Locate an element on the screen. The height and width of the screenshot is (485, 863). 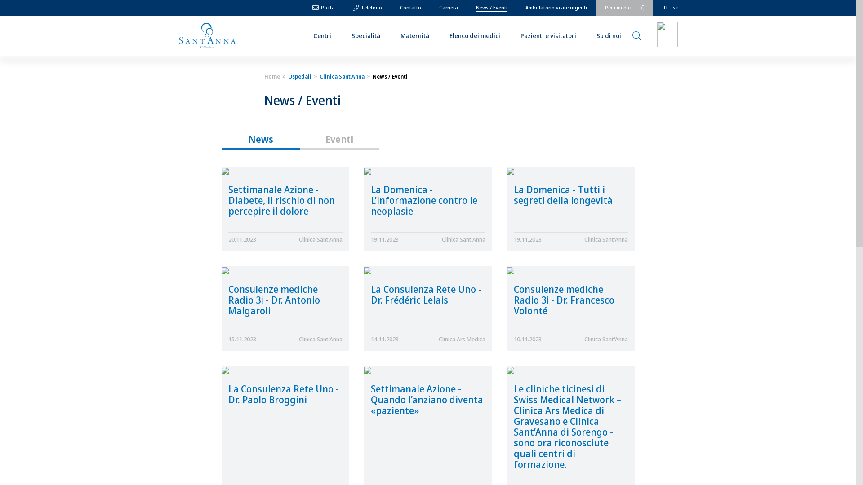
Clinica Sant'Anna is located at coordinates (341, 76).